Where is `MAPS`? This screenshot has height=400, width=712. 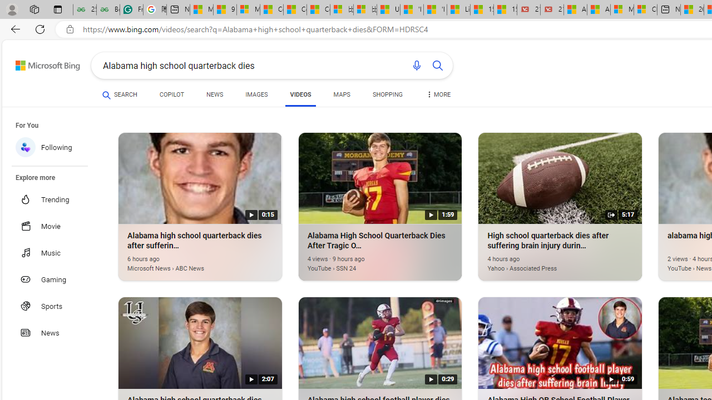
MAPS is located at coordinates (342, 97).